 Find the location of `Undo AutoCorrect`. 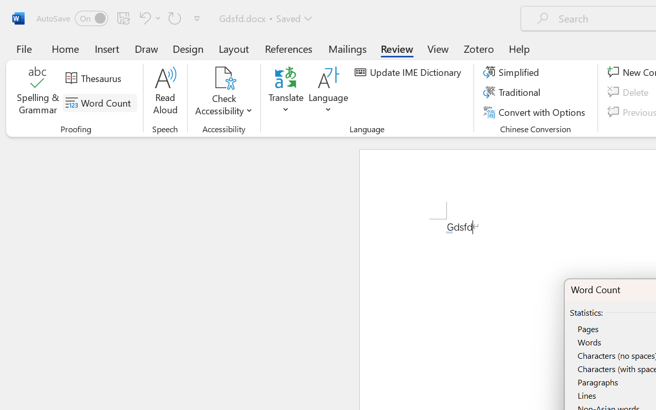

Undo AutoCorrect is located at coordinates (149, 18).